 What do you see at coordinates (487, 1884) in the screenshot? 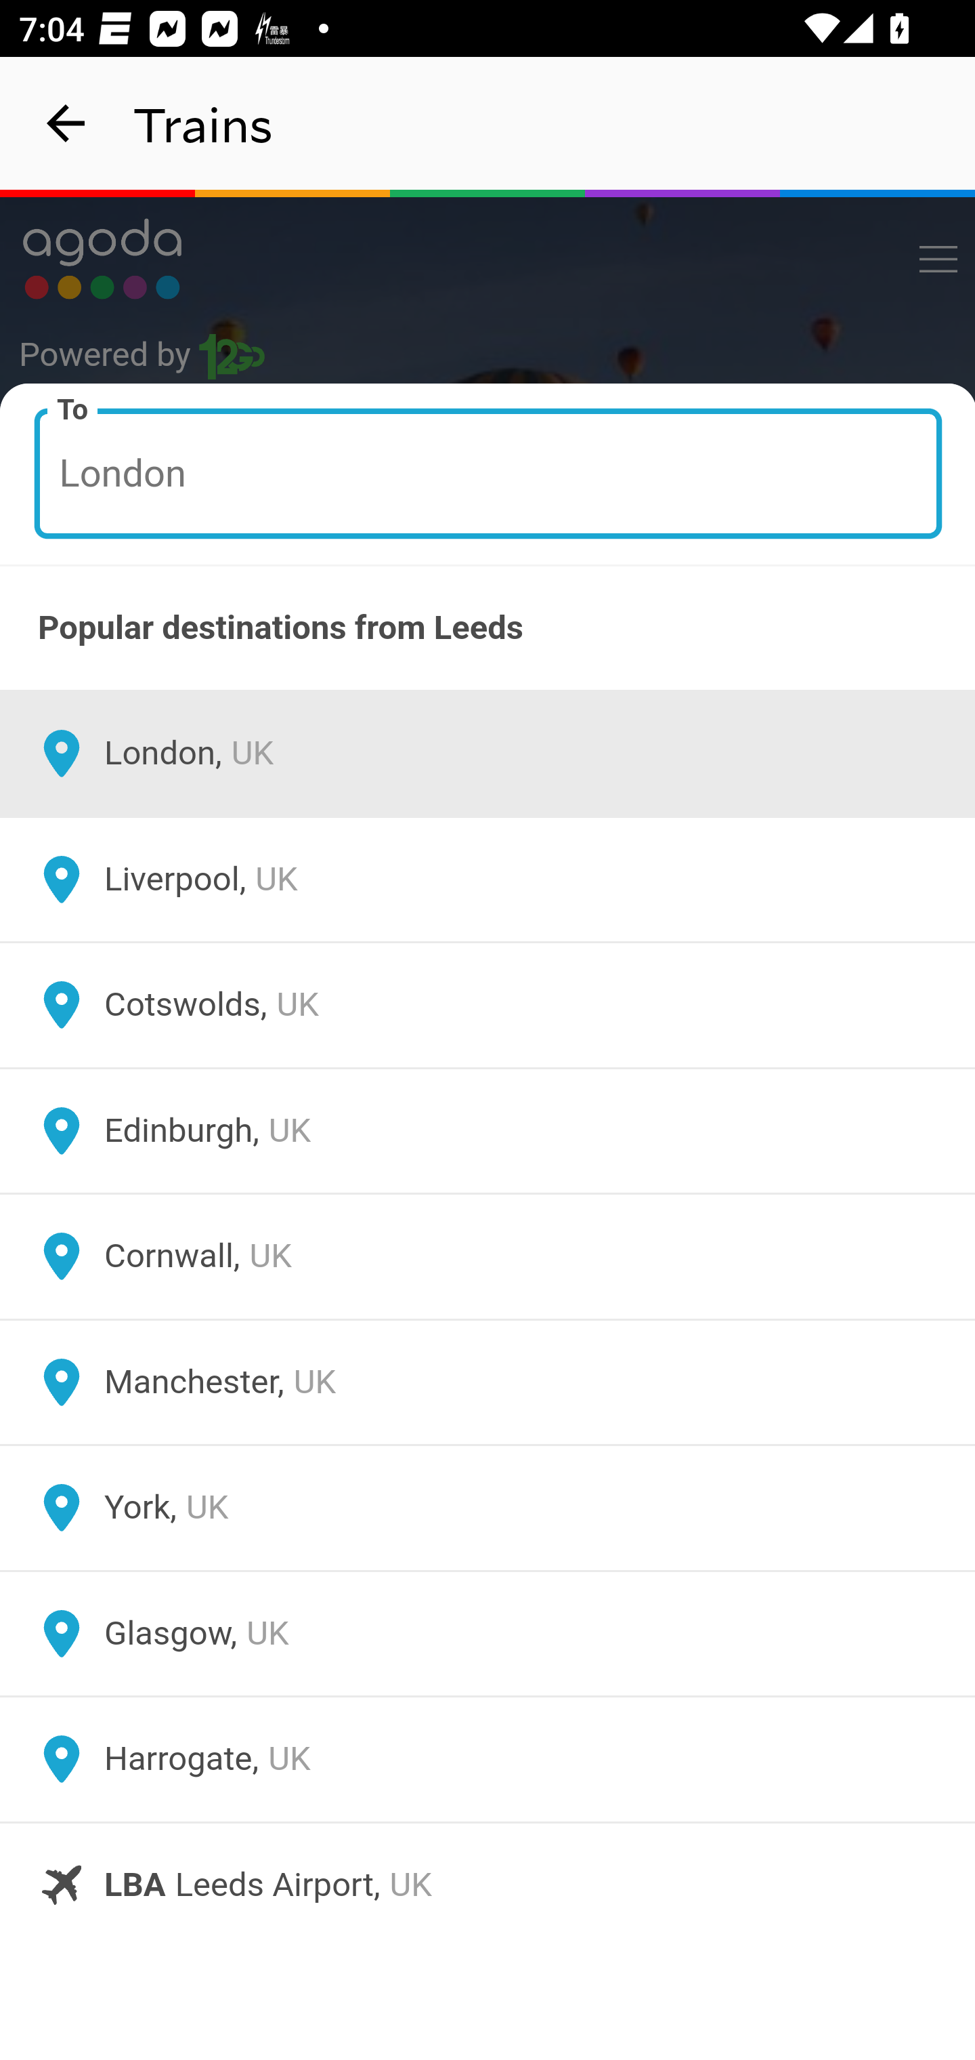
I see `LBA Leeds Airport , UK` at bounding box center [487, 1884].